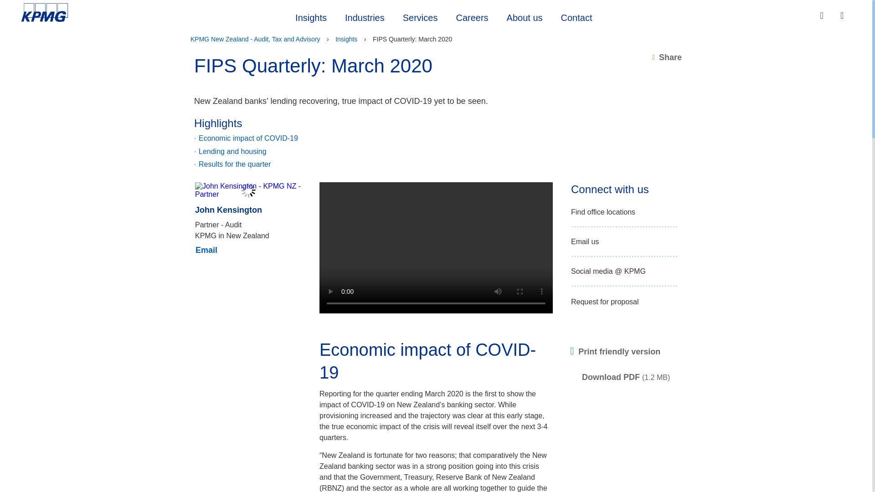  Describe the element at coordinates (234, 164) in the screenshot. I see `Results for the quarter` at that location.